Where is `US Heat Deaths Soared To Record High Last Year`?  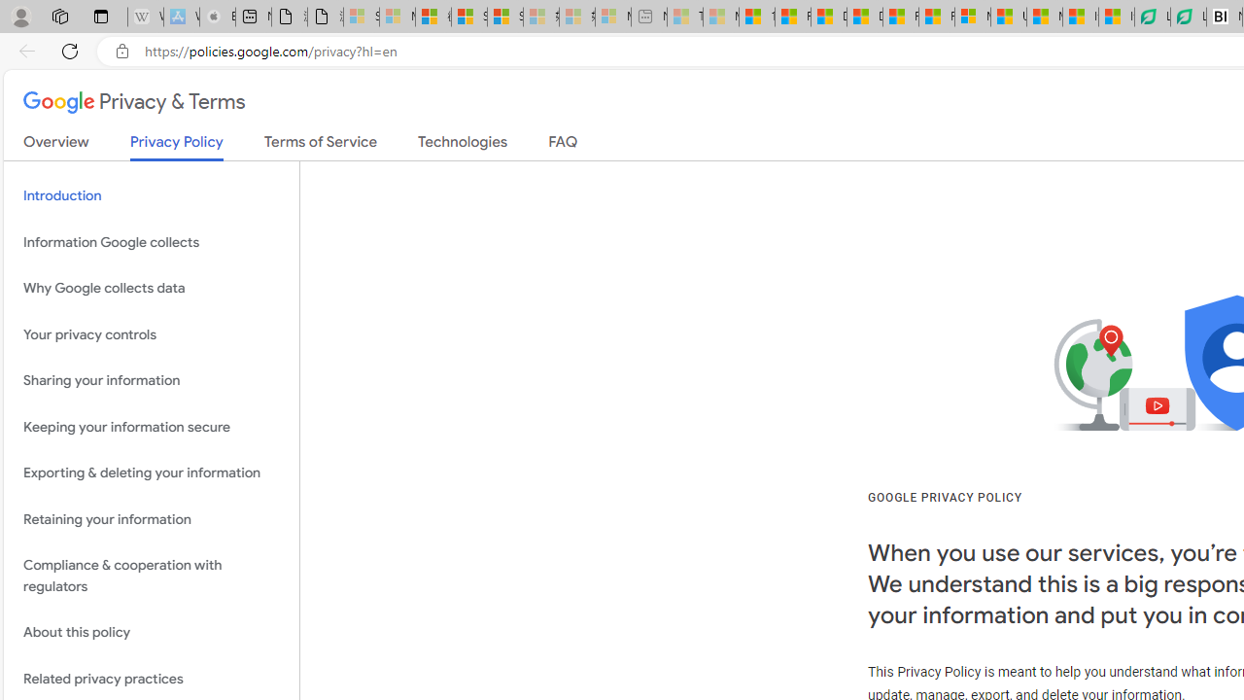
US Heat Deaths Soared To Record High Last Year is located at coordinates (1009, 17).